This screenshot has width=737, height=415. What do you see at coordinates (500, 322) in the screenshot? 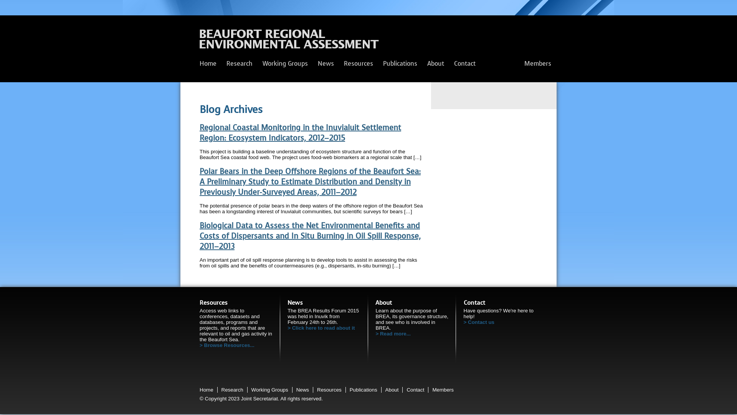
I see `Contact us` at bounding box center [500, 322].